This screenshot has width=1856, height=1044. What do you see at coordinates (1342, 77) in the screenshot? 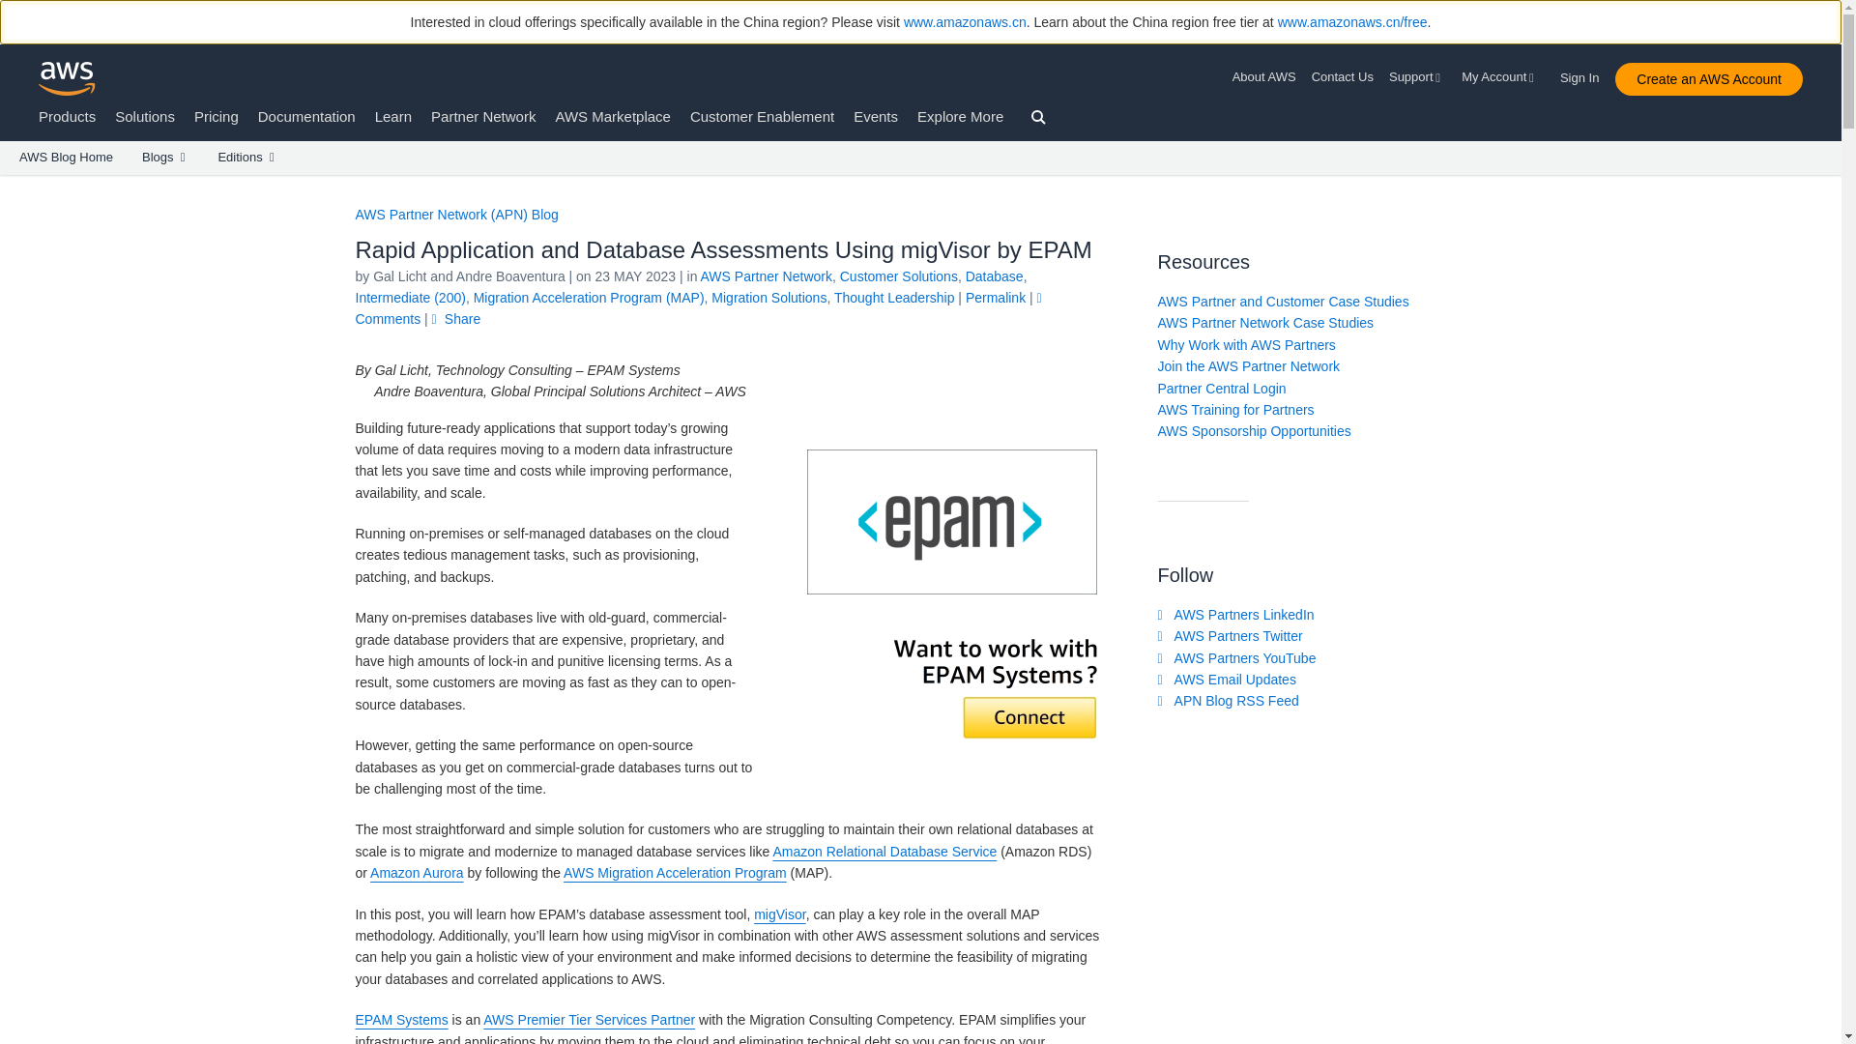
I see `Contact Us` at bounding box center [1342, 77].